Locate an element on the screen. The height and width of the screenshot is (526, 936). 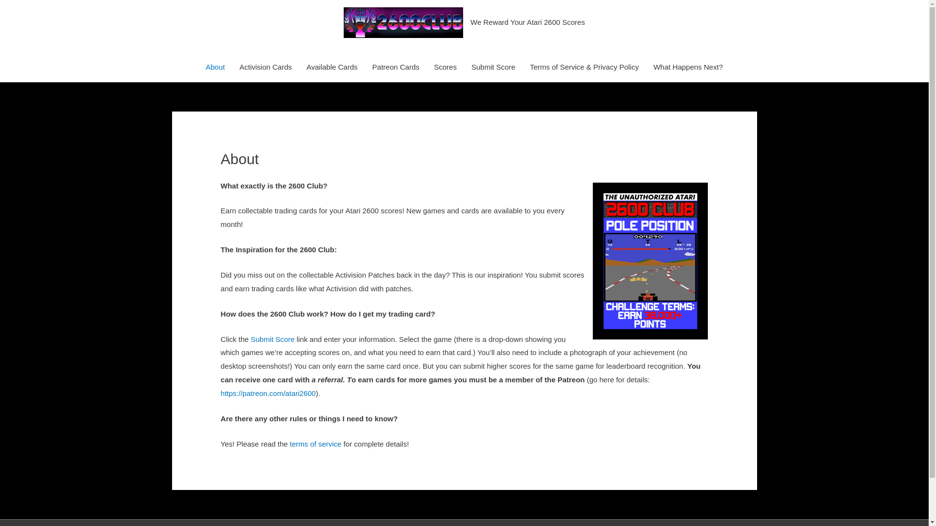
terms of service is located at coordinates (316, 444).